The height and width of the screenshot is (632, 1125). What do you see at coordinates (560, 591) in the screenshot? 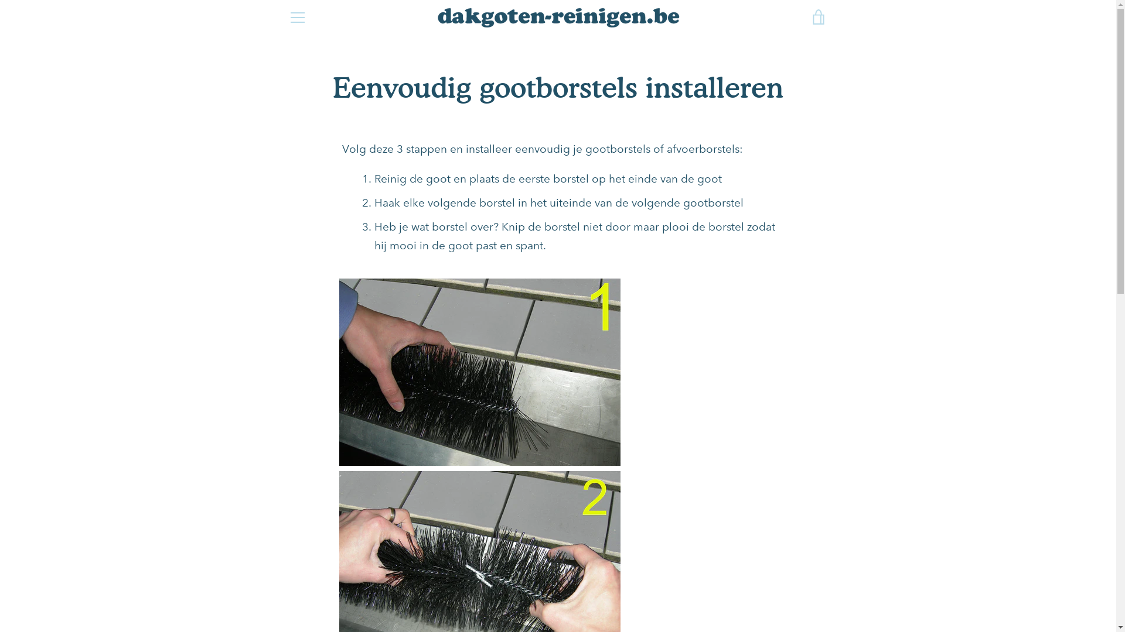
I see `dakgoten-reinigen.be` at bounding box center [560, 591].